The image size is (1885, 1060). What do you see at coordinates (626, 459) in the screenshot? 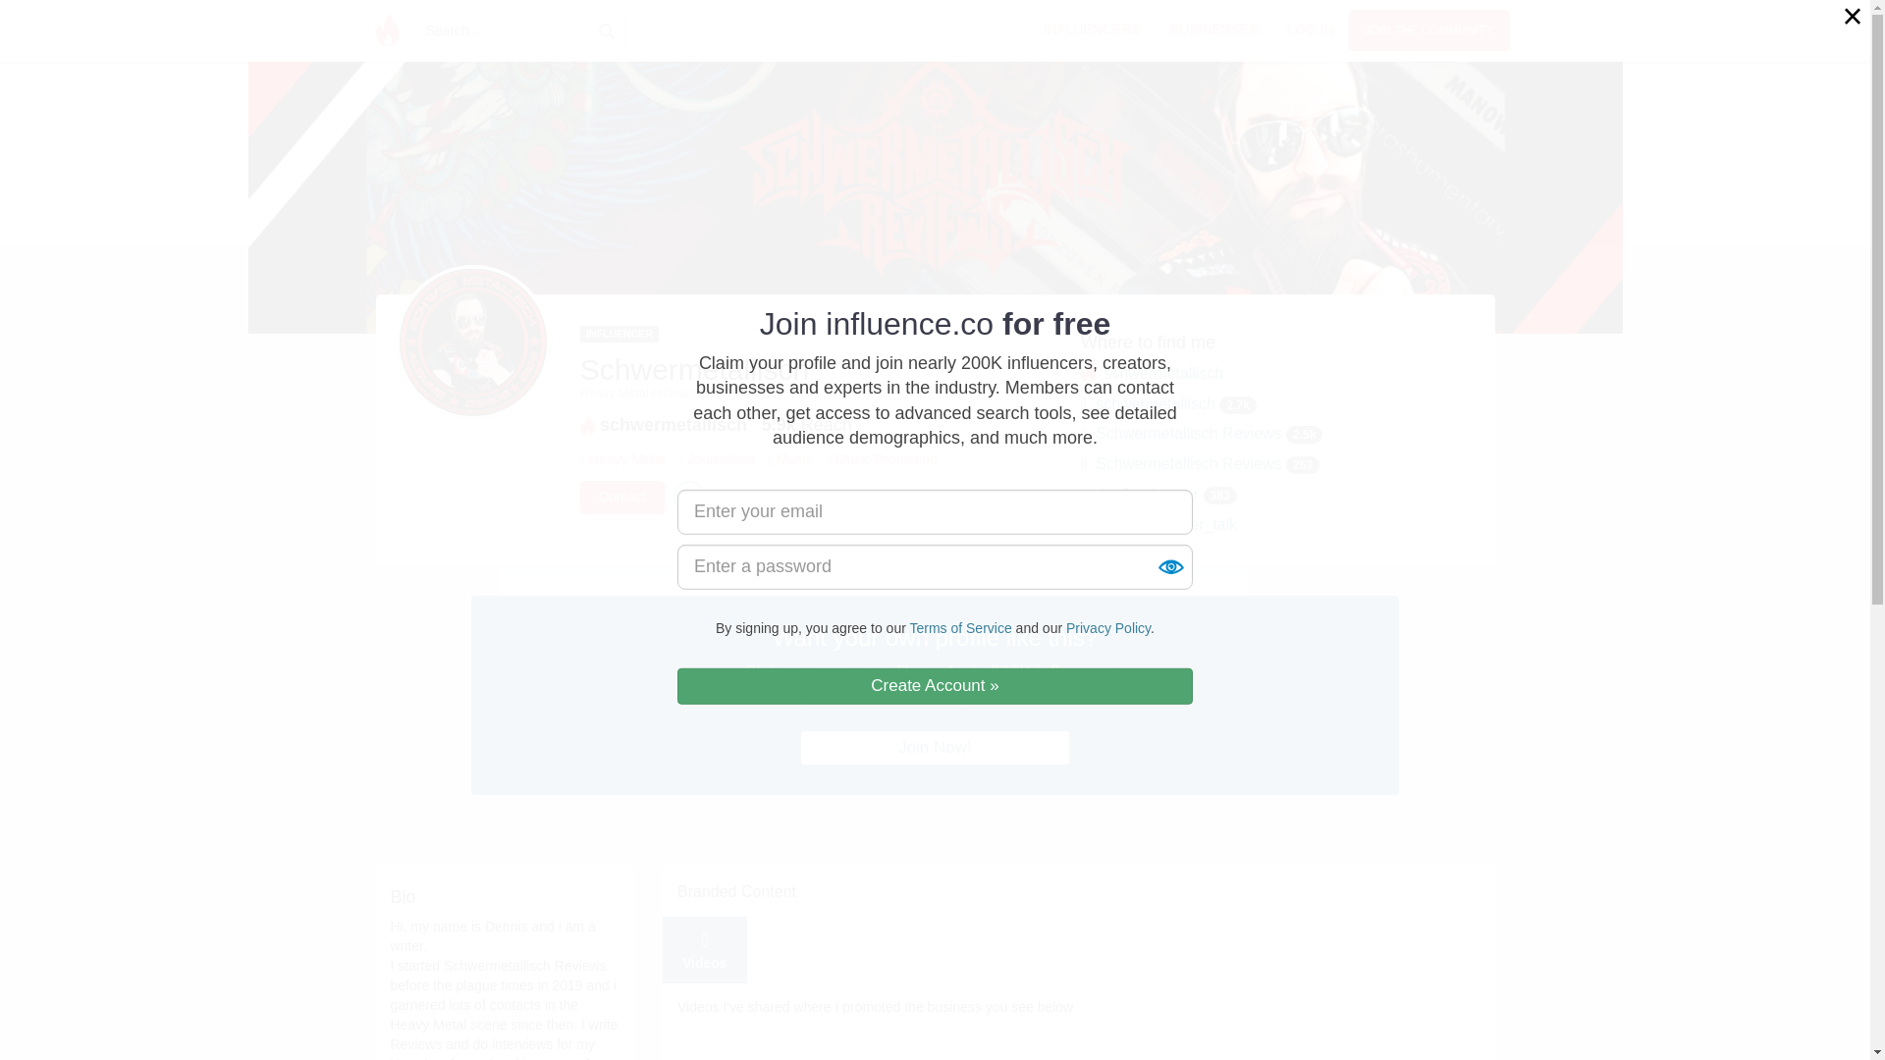
I see `Heavy Metal` at bounding box center [626, 459].